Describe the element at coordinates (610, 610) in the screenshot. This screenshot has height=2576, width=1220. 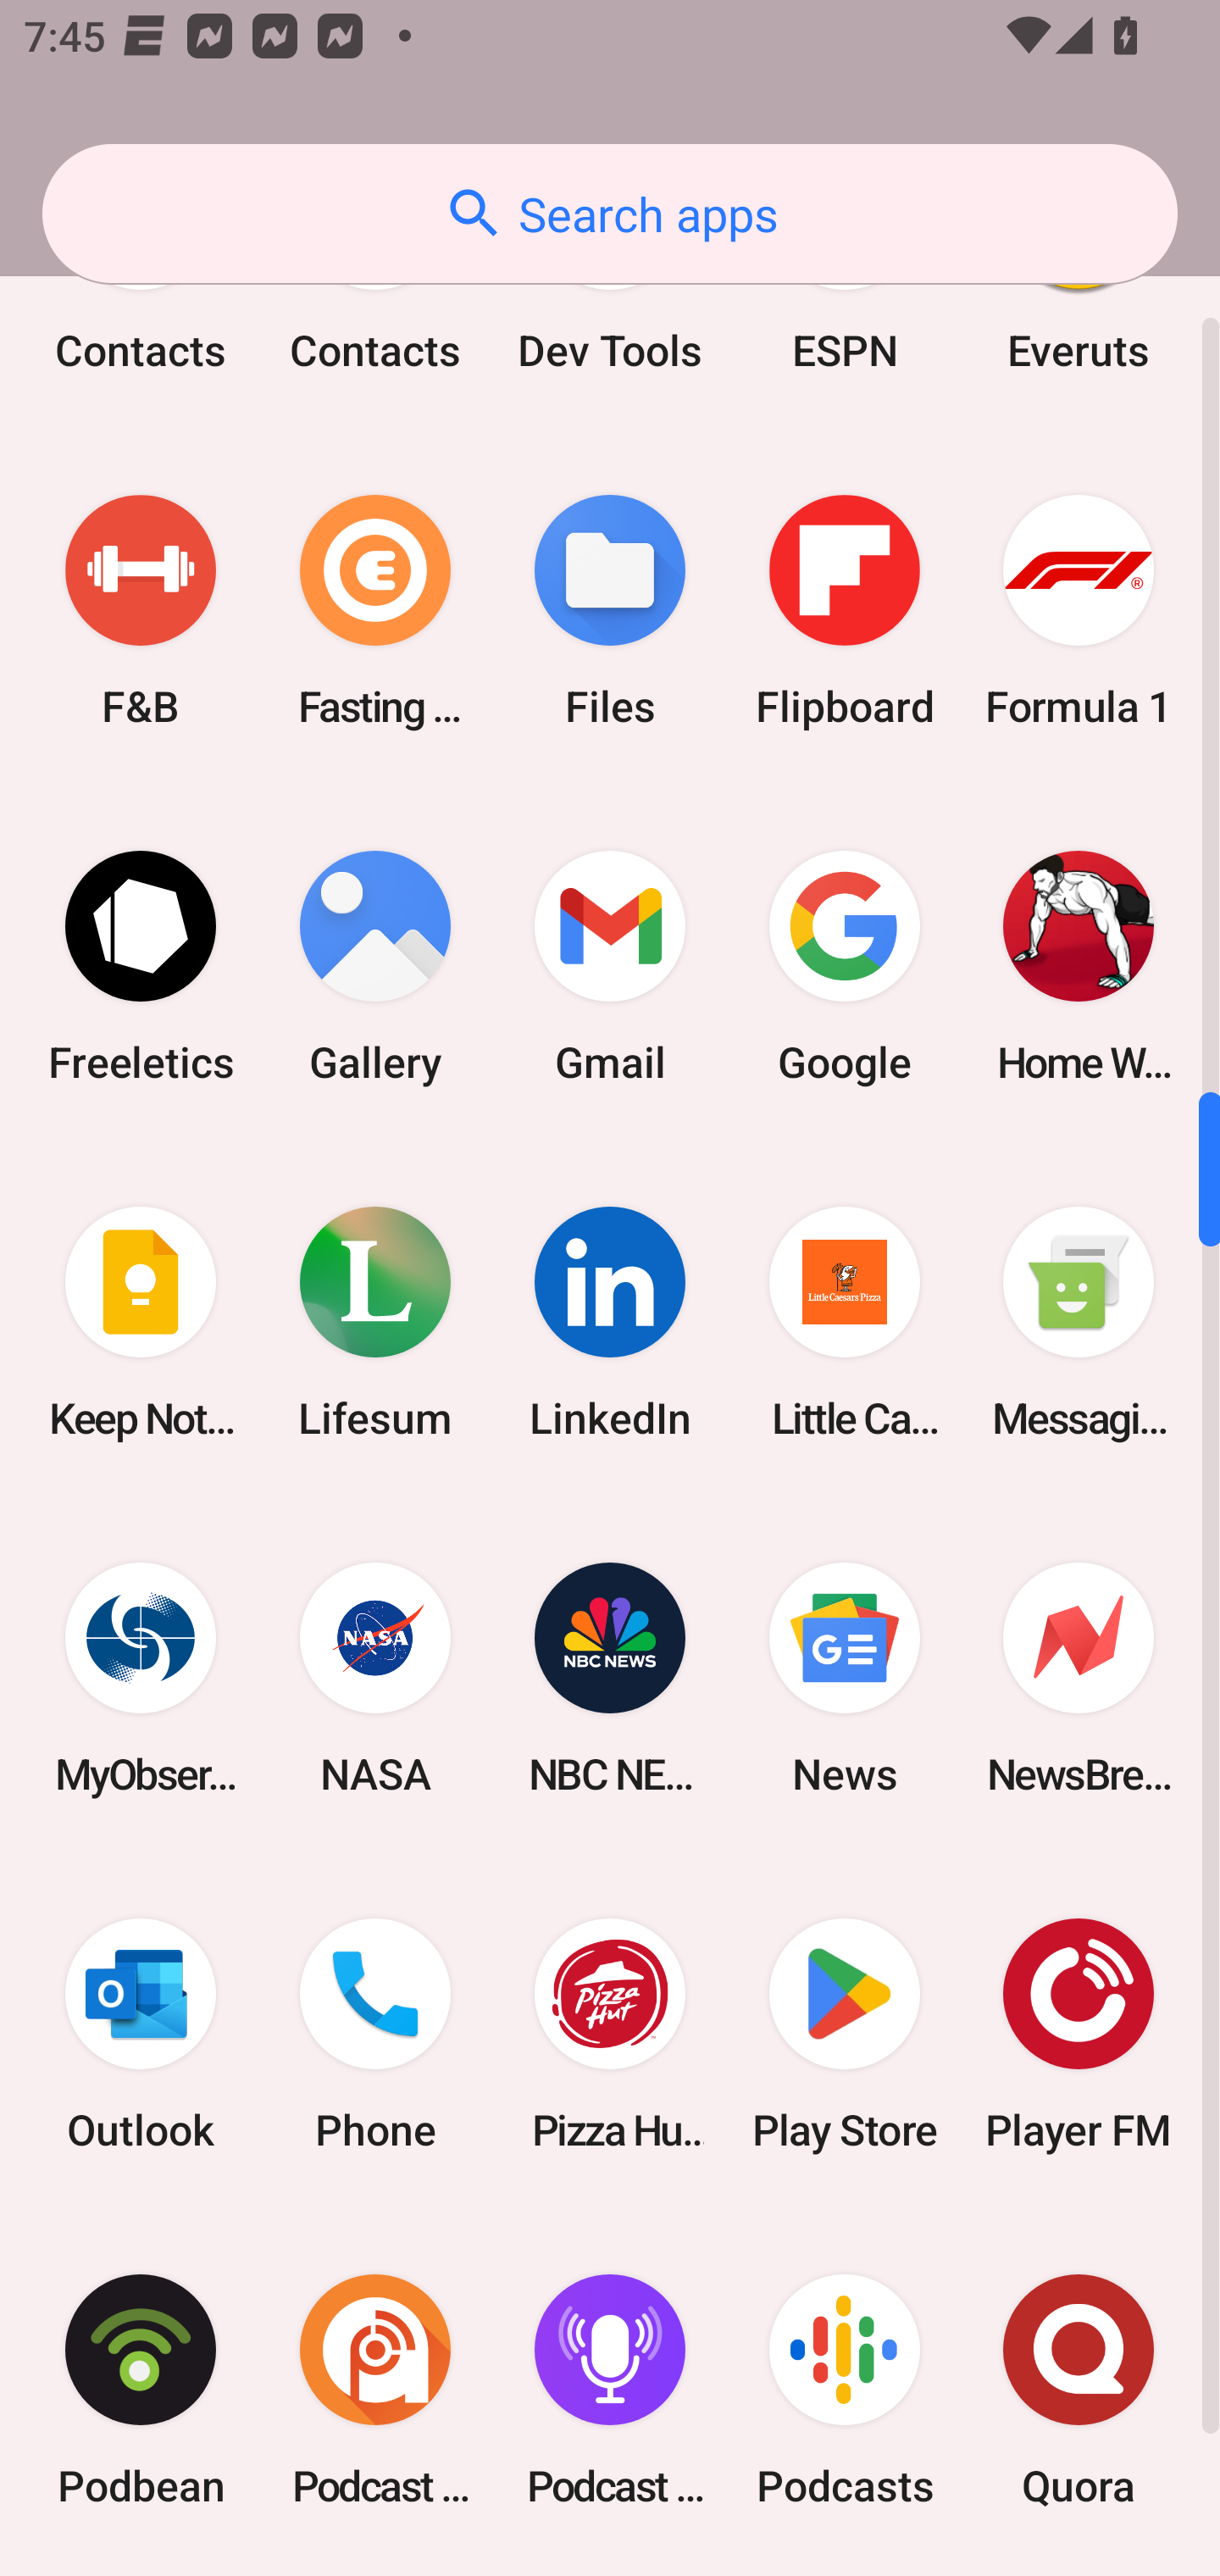
I see `Files` at that location.